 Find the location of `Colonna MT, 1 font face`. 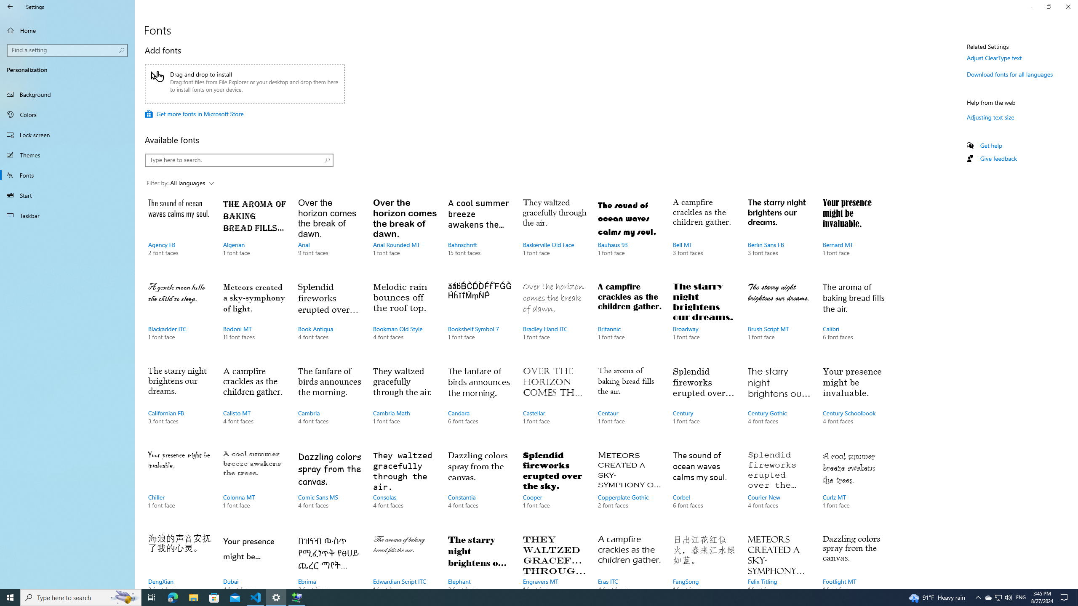

Colonna MT, 1 font face is located at coordinates (254, 488).